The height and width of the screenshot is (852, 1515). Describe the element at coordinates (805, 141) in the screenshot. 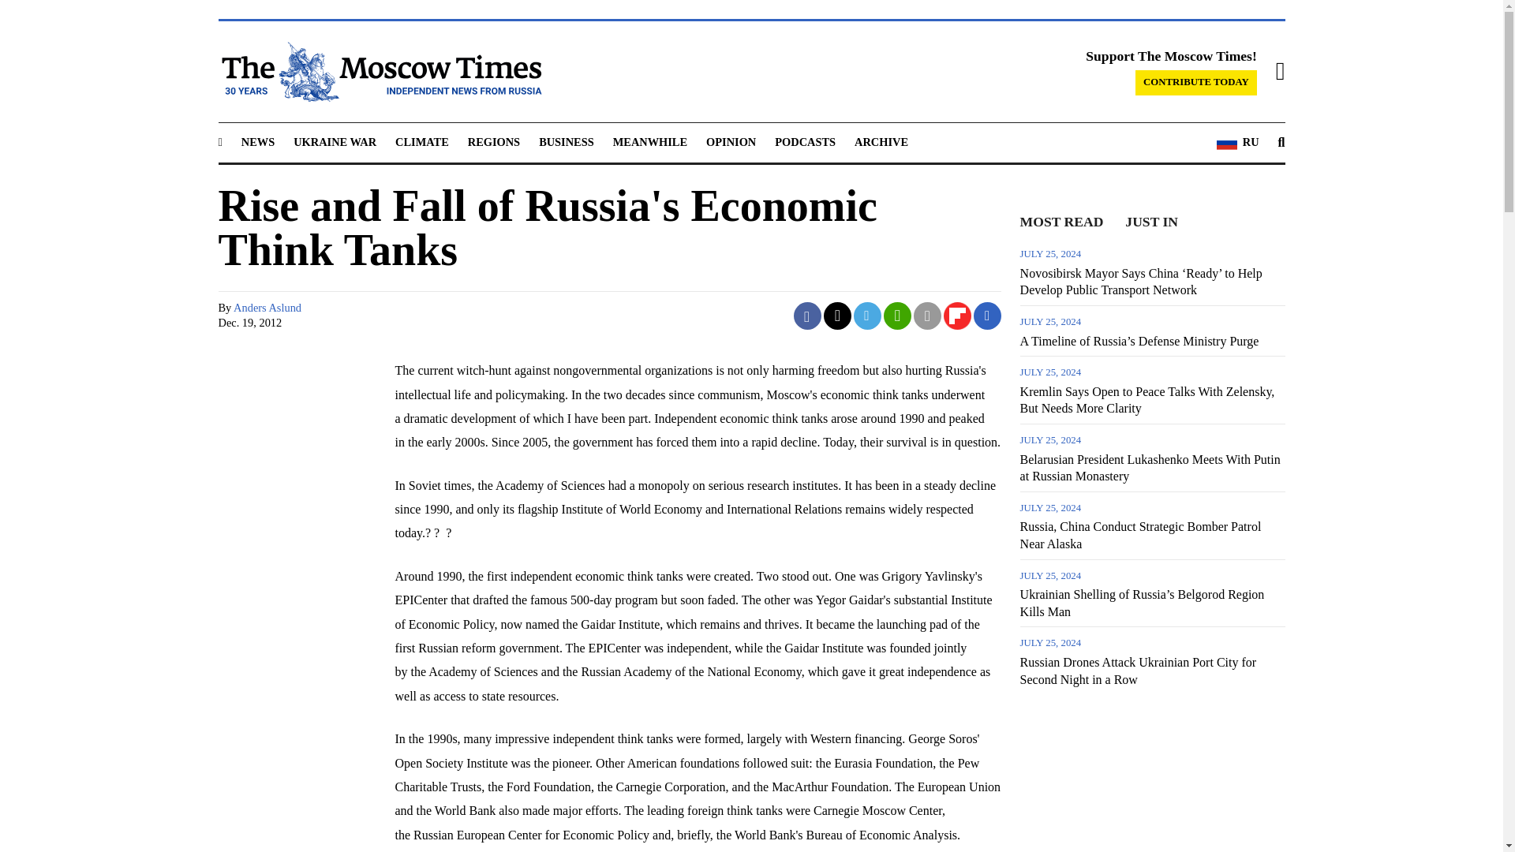

I see `PODCASTS` at that location.